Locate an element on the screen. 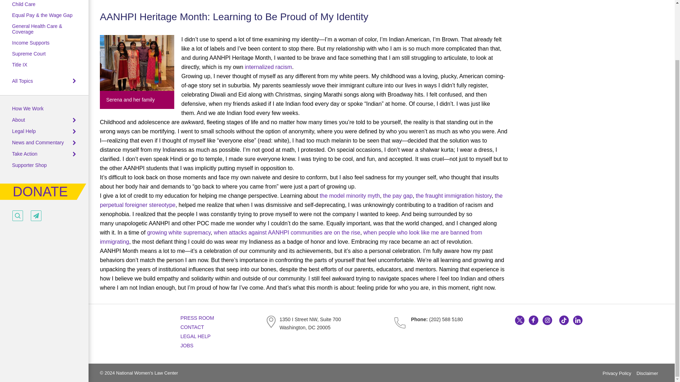 This screenshot has height=382, width=680. Income Supports is located at coordinates (31, 42).